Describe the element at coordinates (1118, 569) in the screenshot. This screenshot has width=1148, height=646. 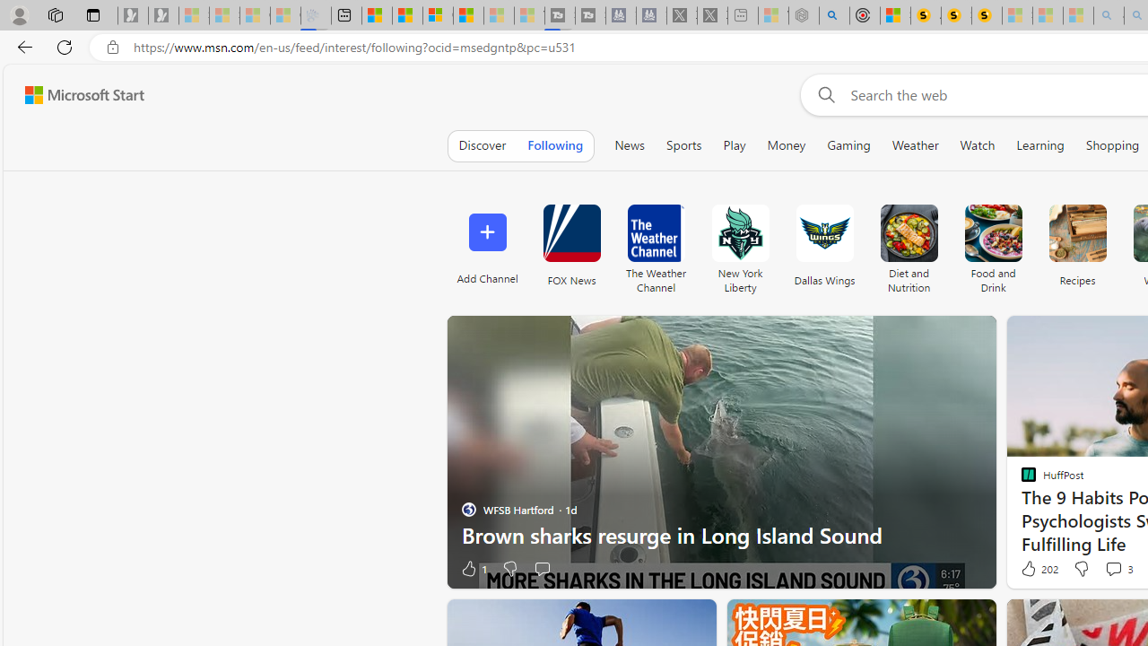
I see `View comments 3 Comment` at that location.